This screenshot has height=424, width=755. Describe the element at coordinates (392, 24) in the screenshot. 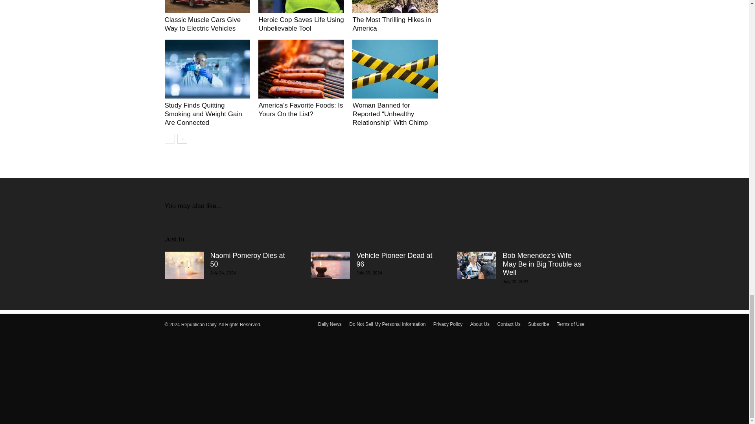

I see `The Most Thrilling Hikes in America` at that location.